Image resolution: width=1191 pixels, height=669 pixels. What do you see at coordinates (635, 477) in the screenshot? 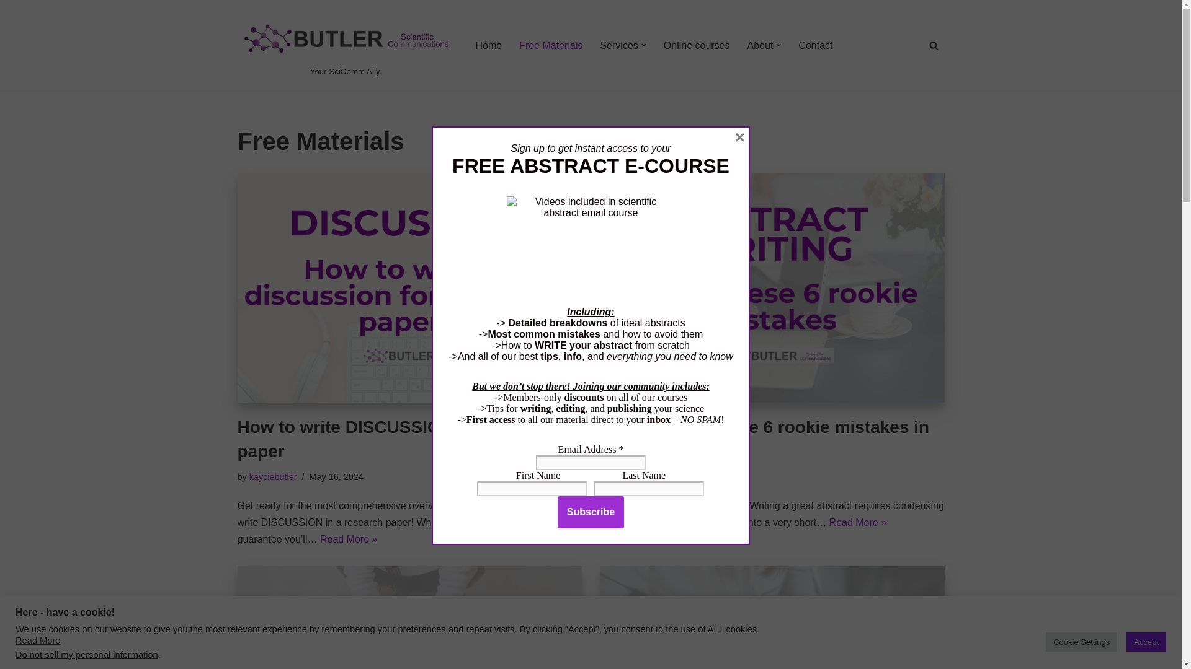
I see `kayciebutler` at bounding box center [635, 477].